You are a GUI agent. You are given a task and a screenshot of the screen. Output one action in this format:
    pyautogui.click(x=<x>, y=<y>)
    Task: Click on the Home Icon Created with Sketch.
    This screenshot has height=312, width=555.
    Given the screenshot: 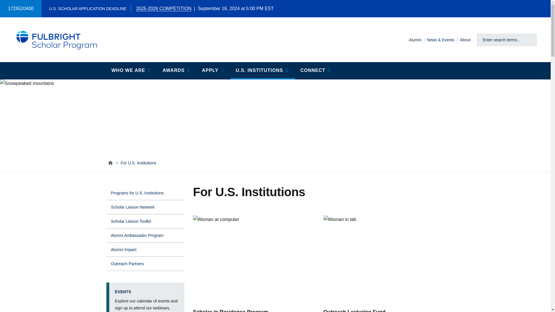 What is the action you would take?
    pyautogui.click(x=110, y=163)
    